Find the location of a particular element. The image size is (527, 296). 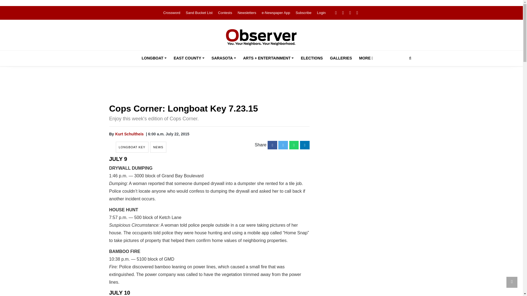

Newsletters is located at coordinates (247, 13).